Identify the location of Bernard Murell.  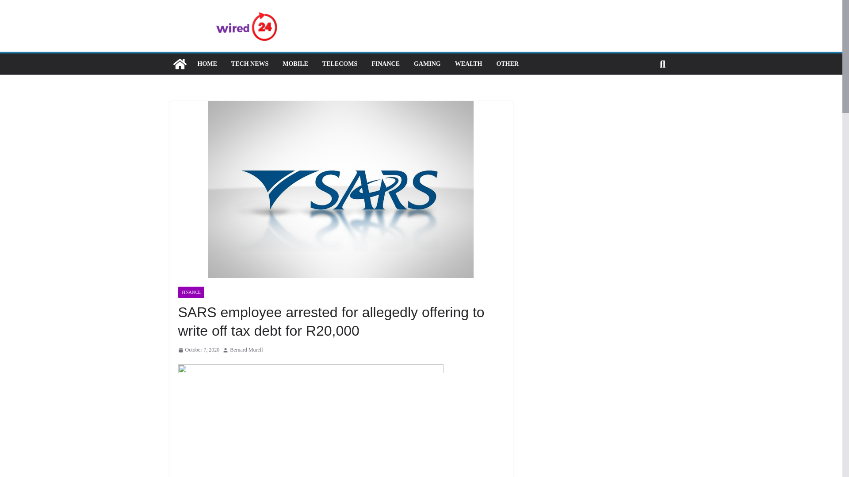
(246, 350).